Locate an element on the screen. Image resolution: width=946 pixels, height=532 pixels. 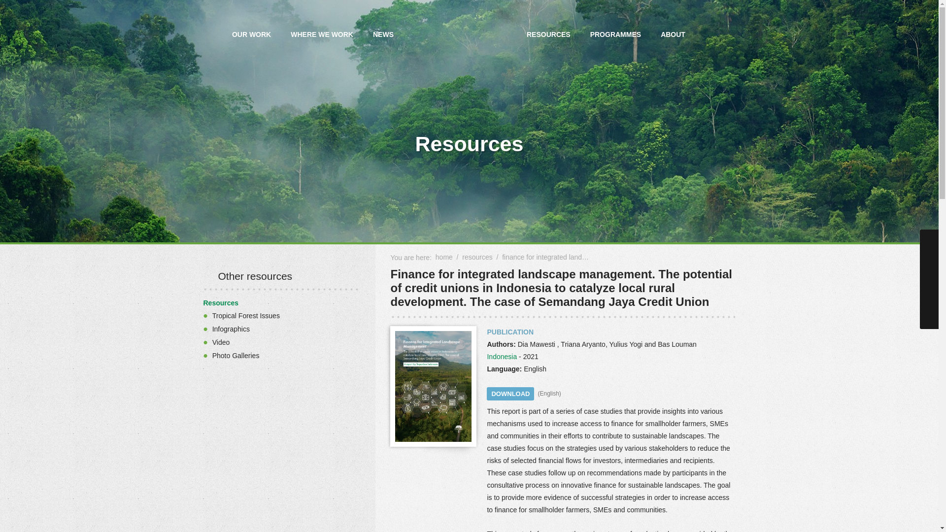
NEWS is located at coordinates (383, 35).